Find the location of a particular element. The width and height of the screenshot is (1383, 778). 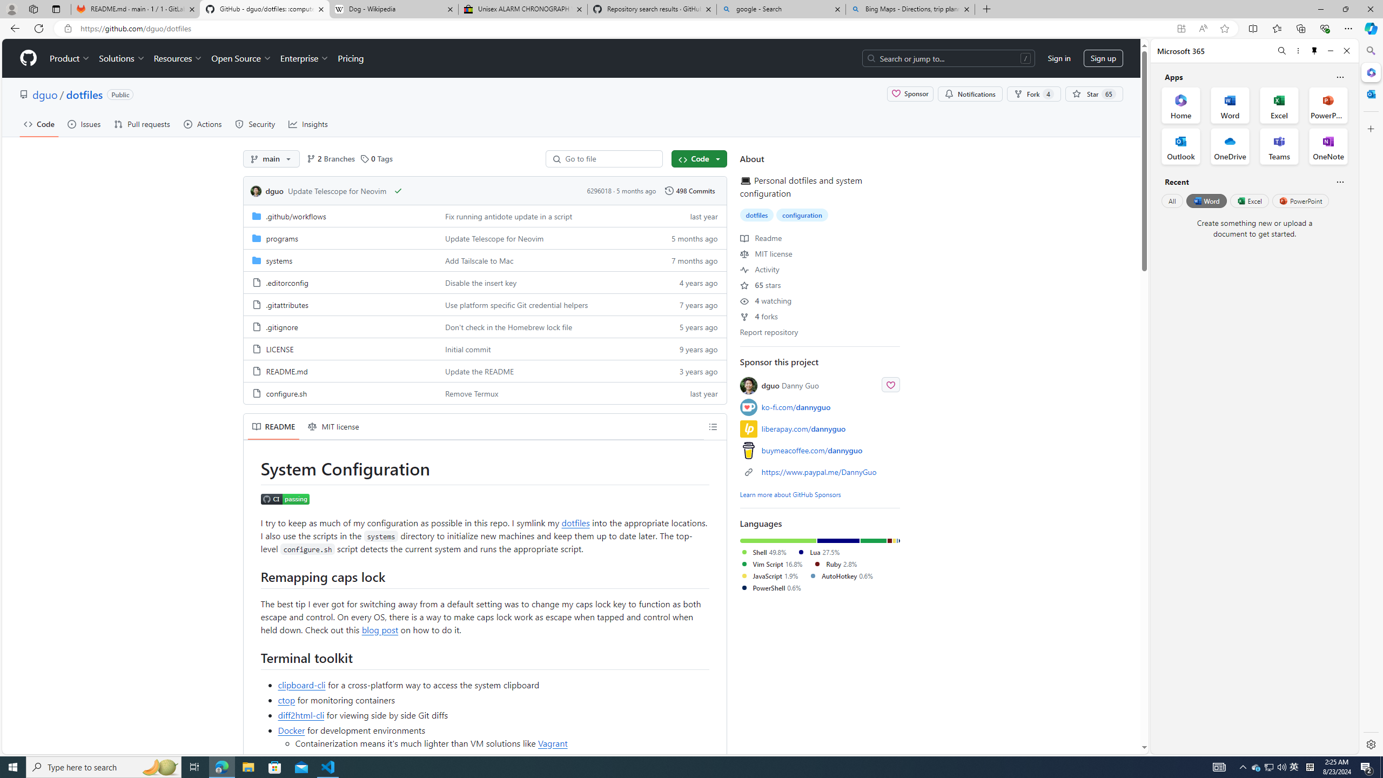

Code is located at coordinates (699, 158).